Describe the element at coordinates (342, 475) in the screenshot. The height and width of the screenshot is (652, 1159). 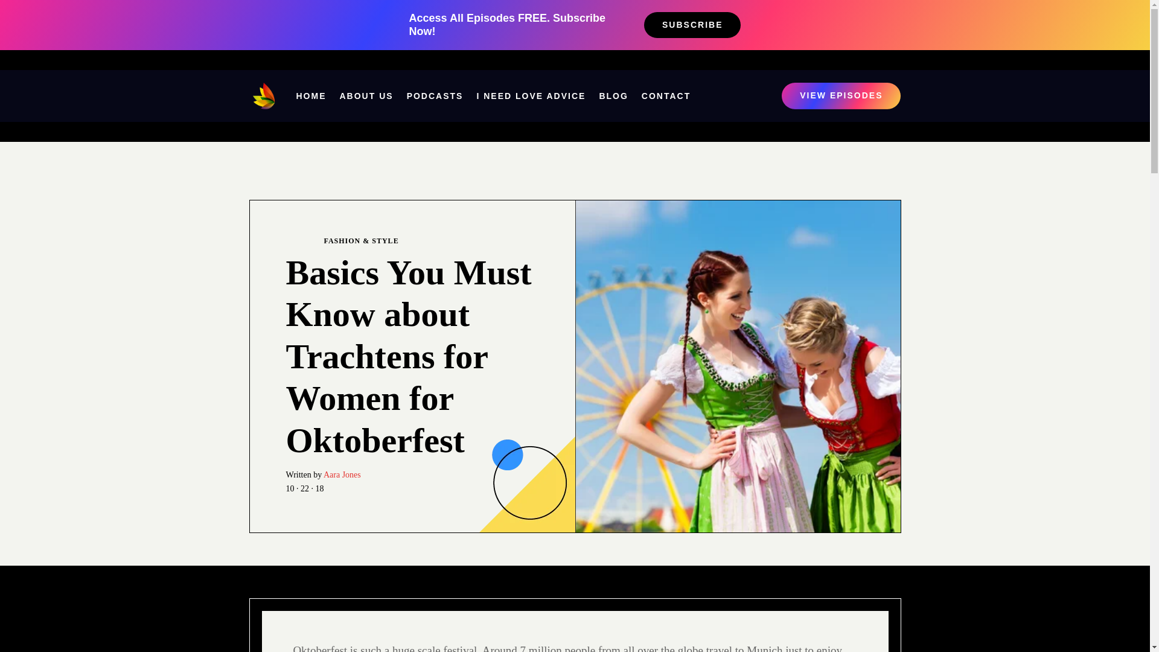
I see `Aara Jones` at that location.